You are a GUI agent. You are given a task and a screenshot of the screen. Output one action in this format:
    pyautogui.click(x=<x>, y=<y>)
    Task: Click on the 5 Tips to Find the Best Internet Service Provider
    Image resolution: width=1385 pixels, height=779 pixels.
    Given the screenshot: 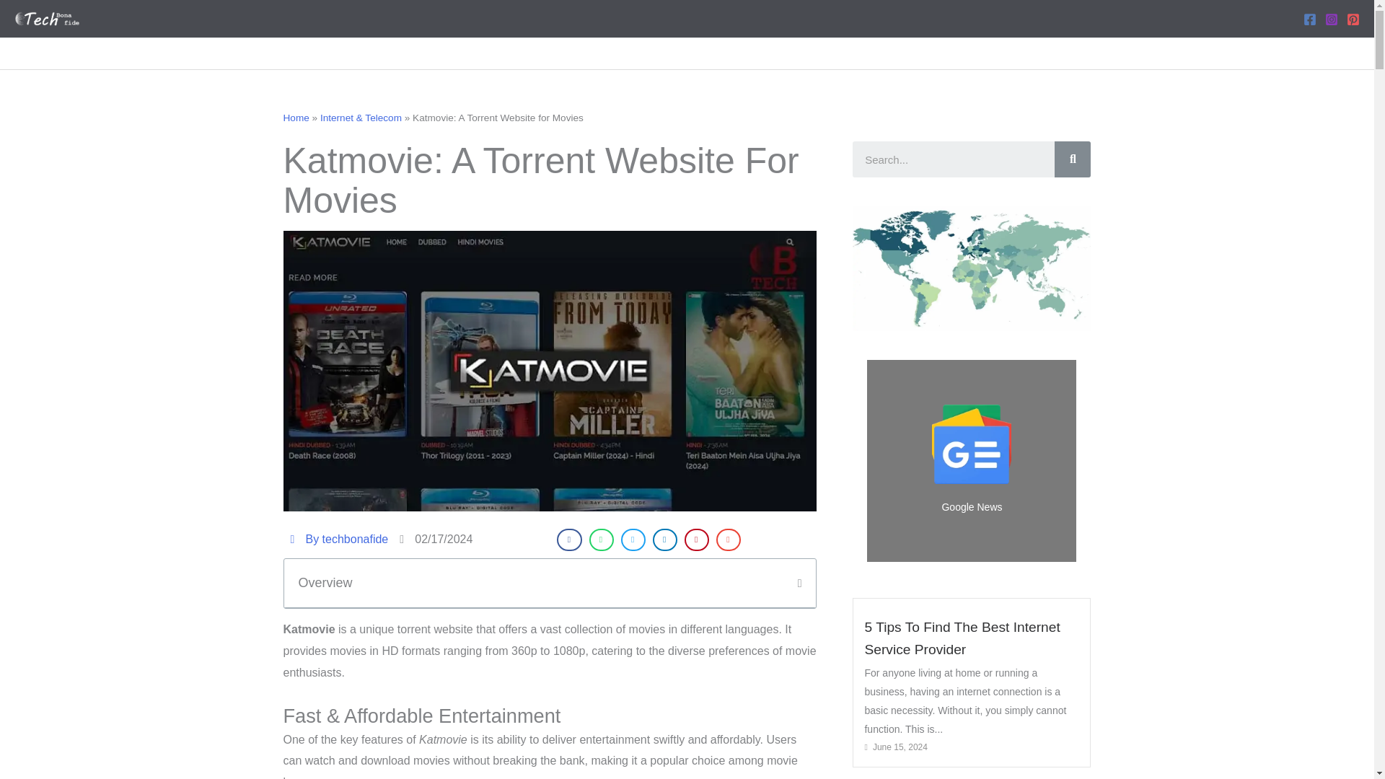 What is the action you would take?
    pyautogui.click(x=962, y=638)
    